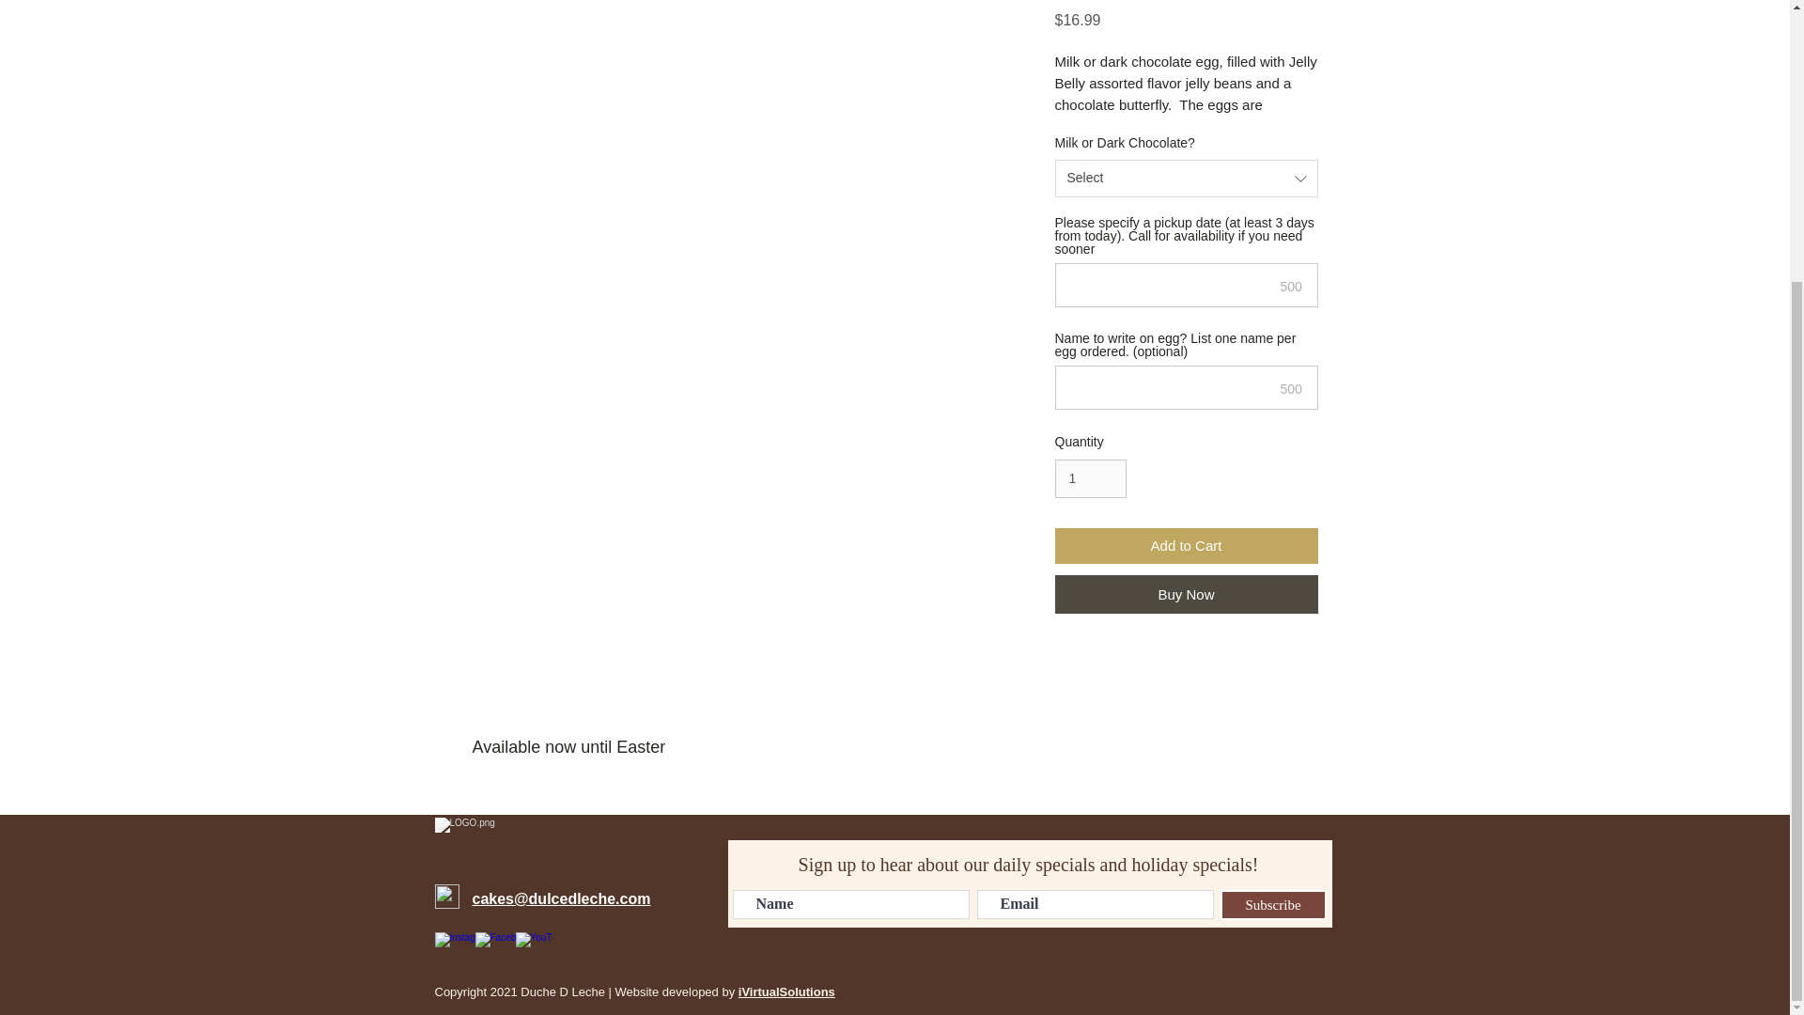  I want to click on Subscribe, so click(1272, 904).